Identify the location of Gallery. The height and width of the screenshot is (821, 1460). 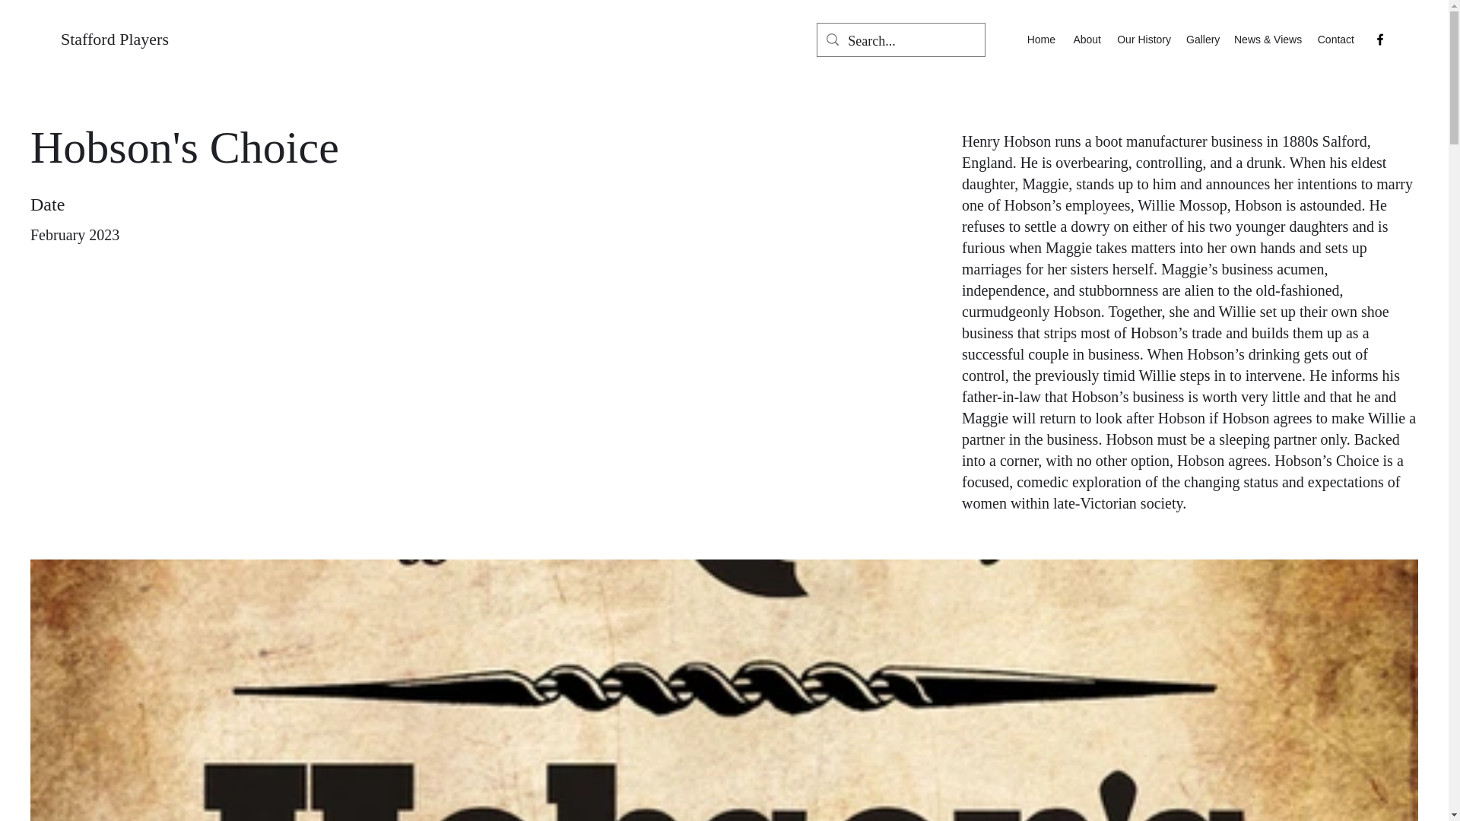
(1201, 39).